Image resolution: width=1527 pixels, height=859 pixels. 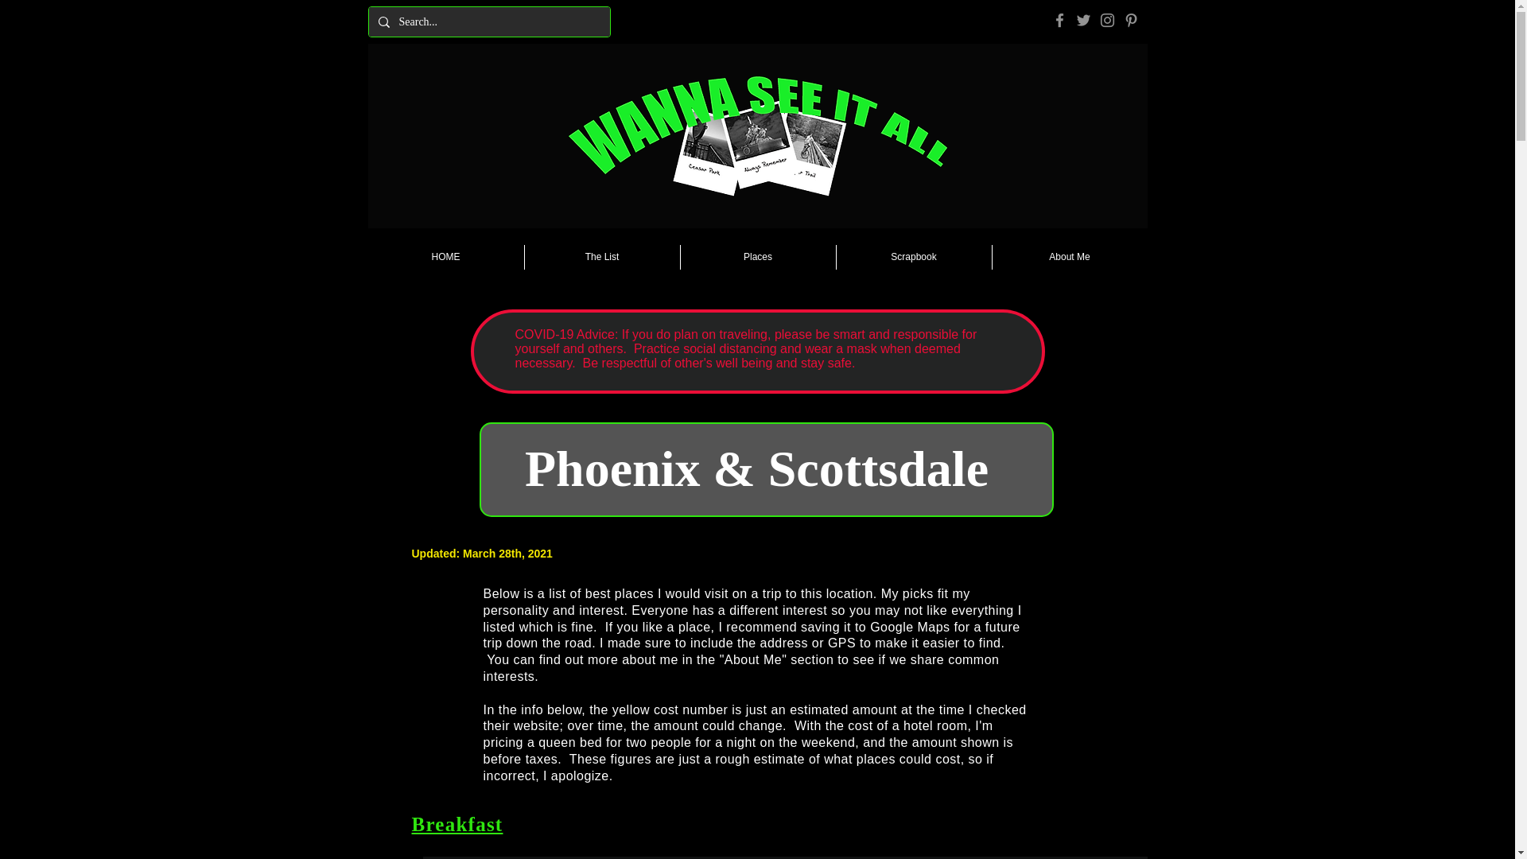 What do you see at coordinates (914, 257) in the screenshot?
I see `Scrapbook` at bounding box center [914, 257].